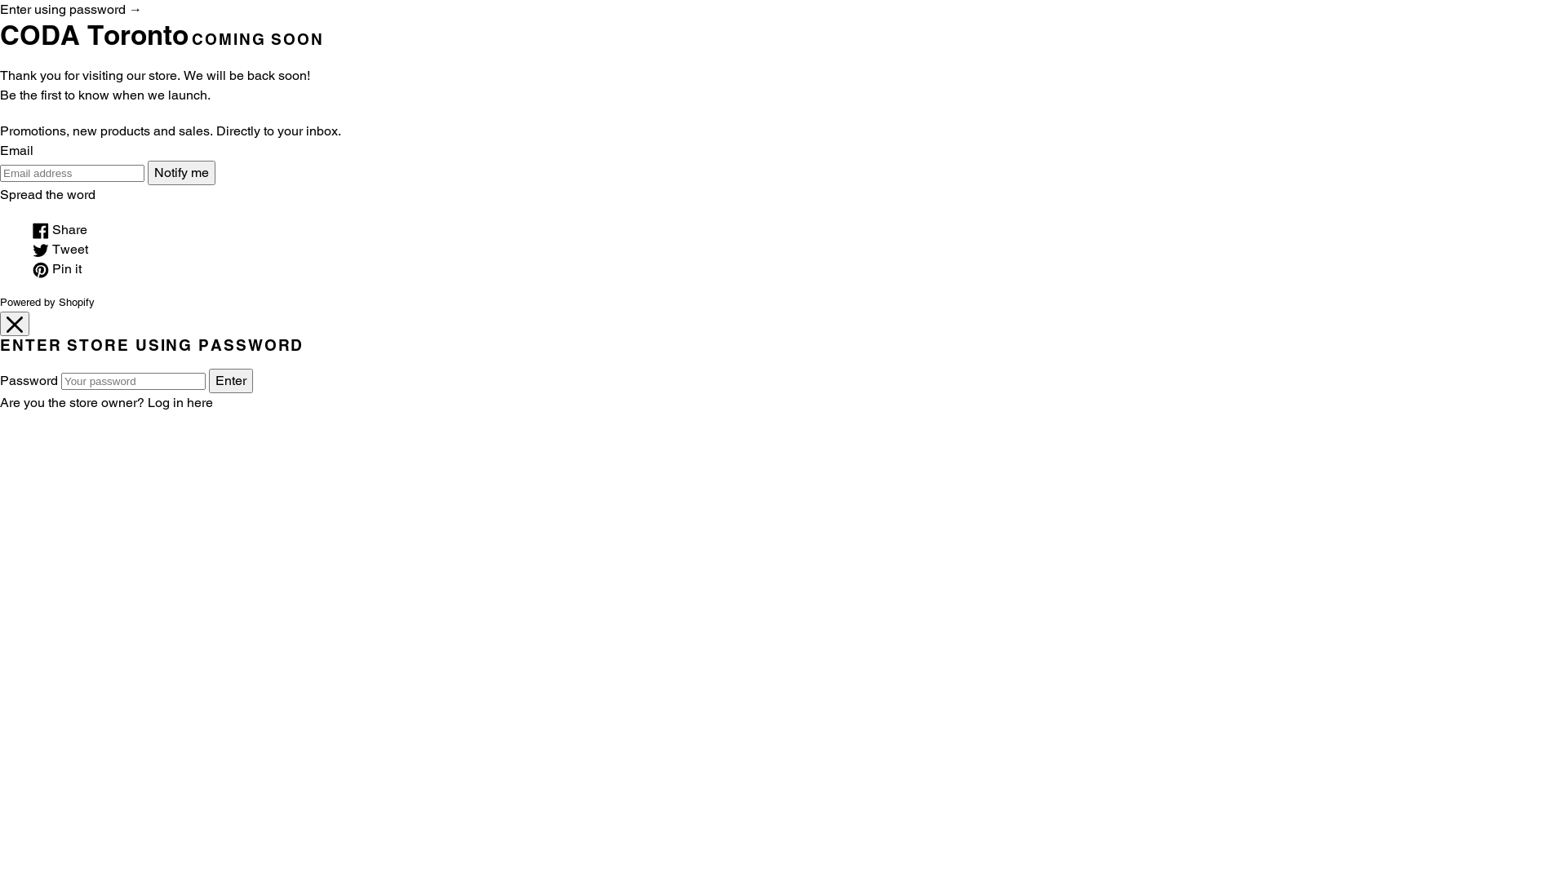 This screenshot has width=1567, height=881. Describe the element at coordinates (15, 324) in the screenshot. I see `"Close"` at that location.